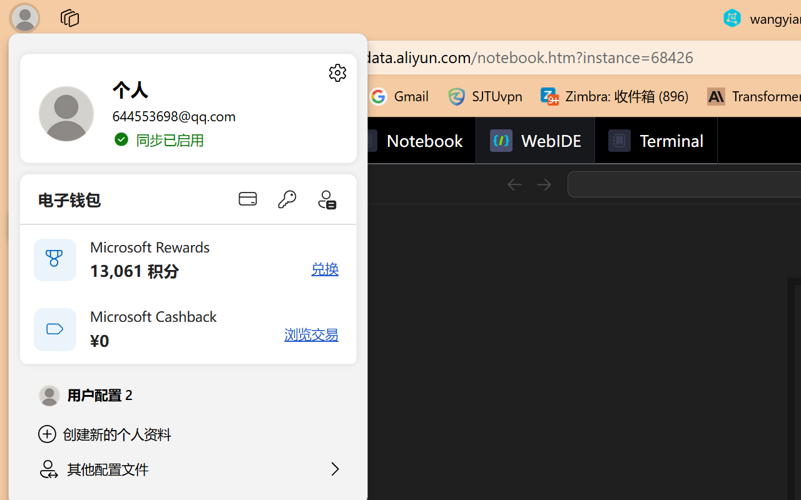  I want to click on SJTUvpn, so click(484, 96).